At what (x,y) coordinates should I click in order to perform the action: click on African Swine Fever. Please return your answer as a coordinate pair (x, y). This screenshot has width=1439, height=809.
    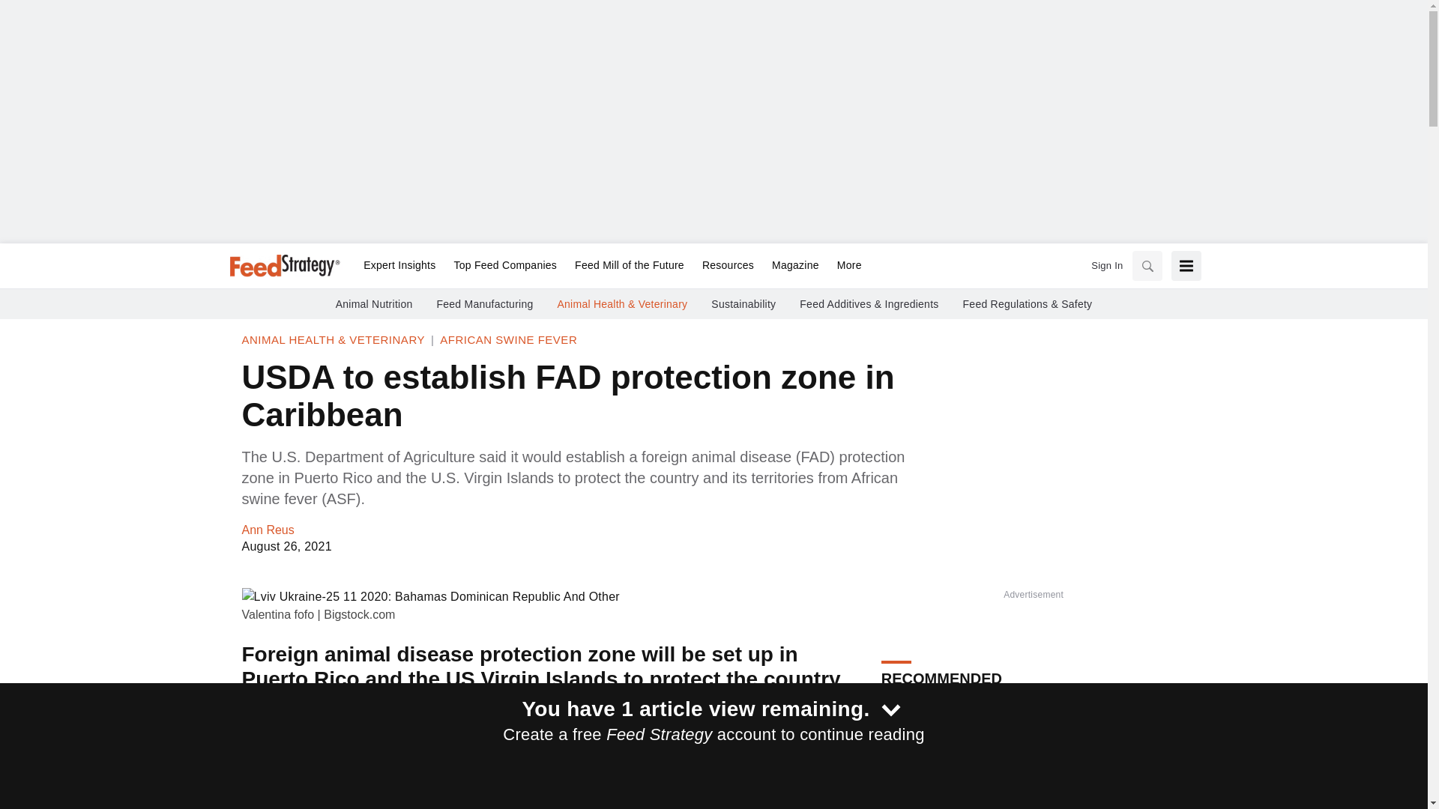
    Looking at the image, I should click on (508, 339).